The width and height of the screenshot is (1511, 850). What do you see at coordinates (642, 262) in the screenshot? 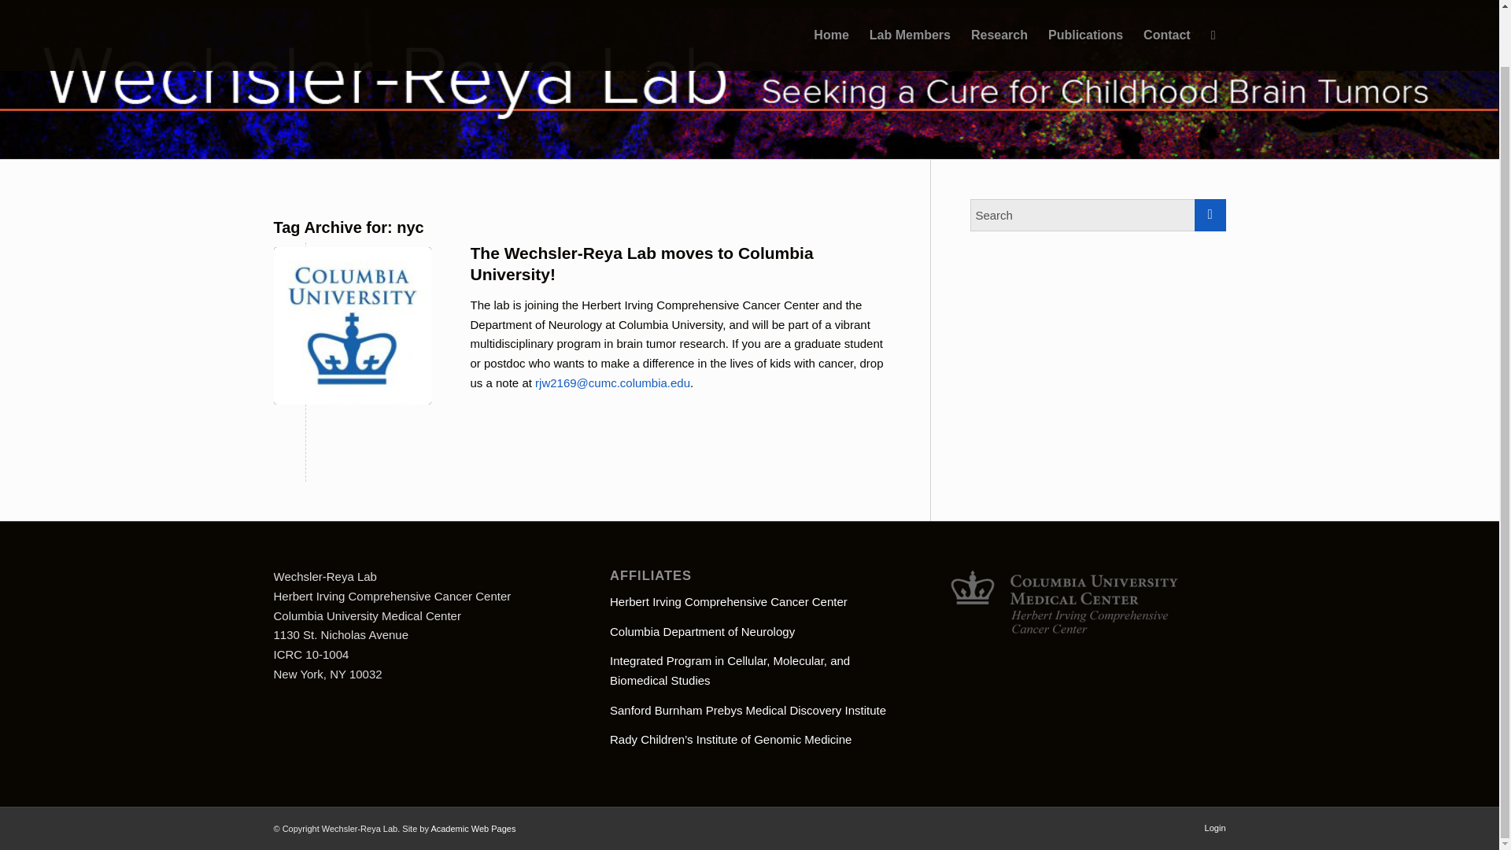
I see `The Wechsler-Reya Lab moves to Columbia University!` at bounding box center [642, 262].